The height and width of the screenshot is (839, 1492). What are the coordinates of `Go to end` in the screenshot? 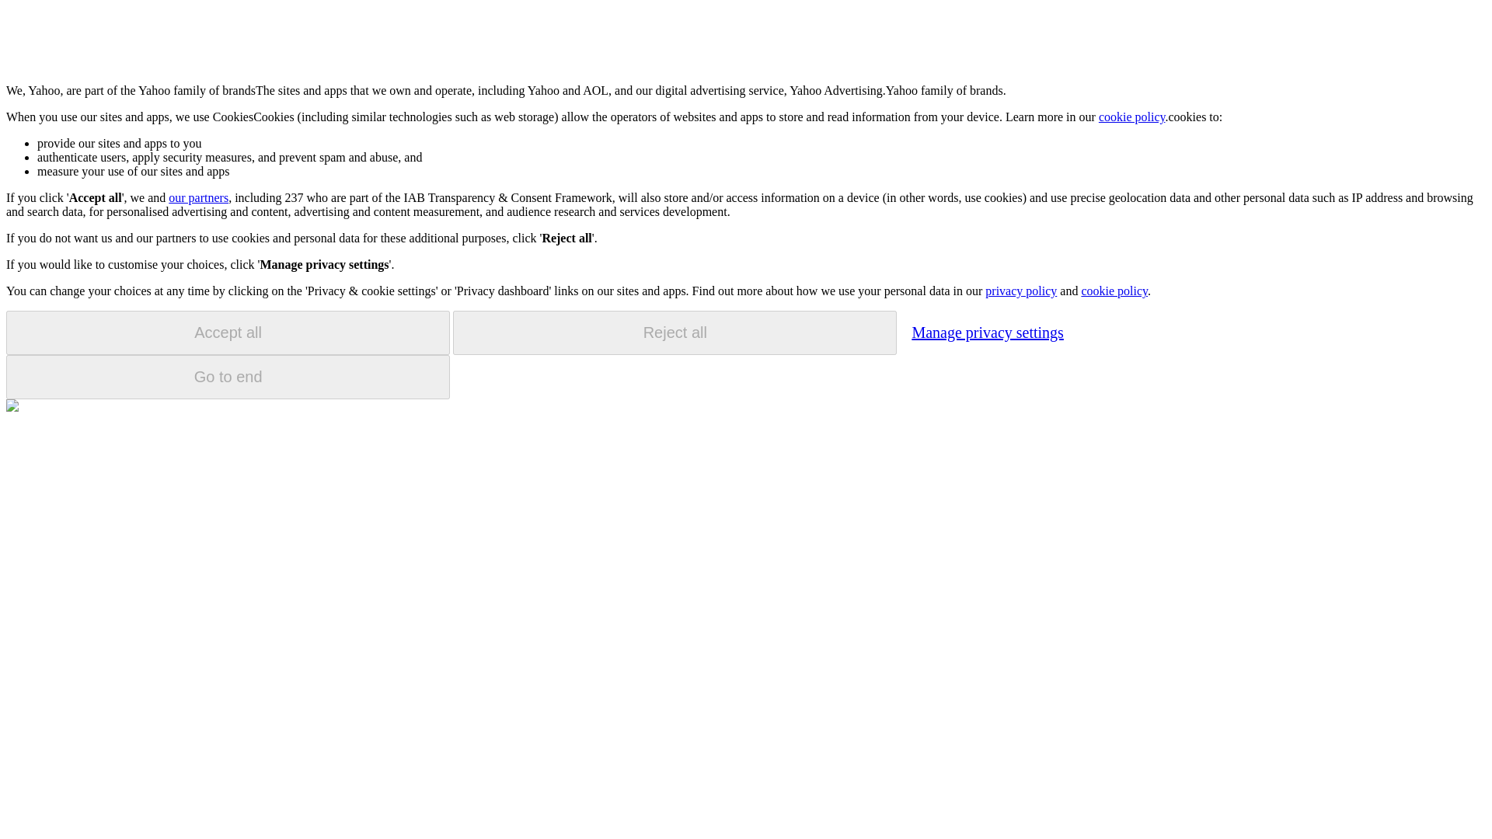 It's located at (228, 377).